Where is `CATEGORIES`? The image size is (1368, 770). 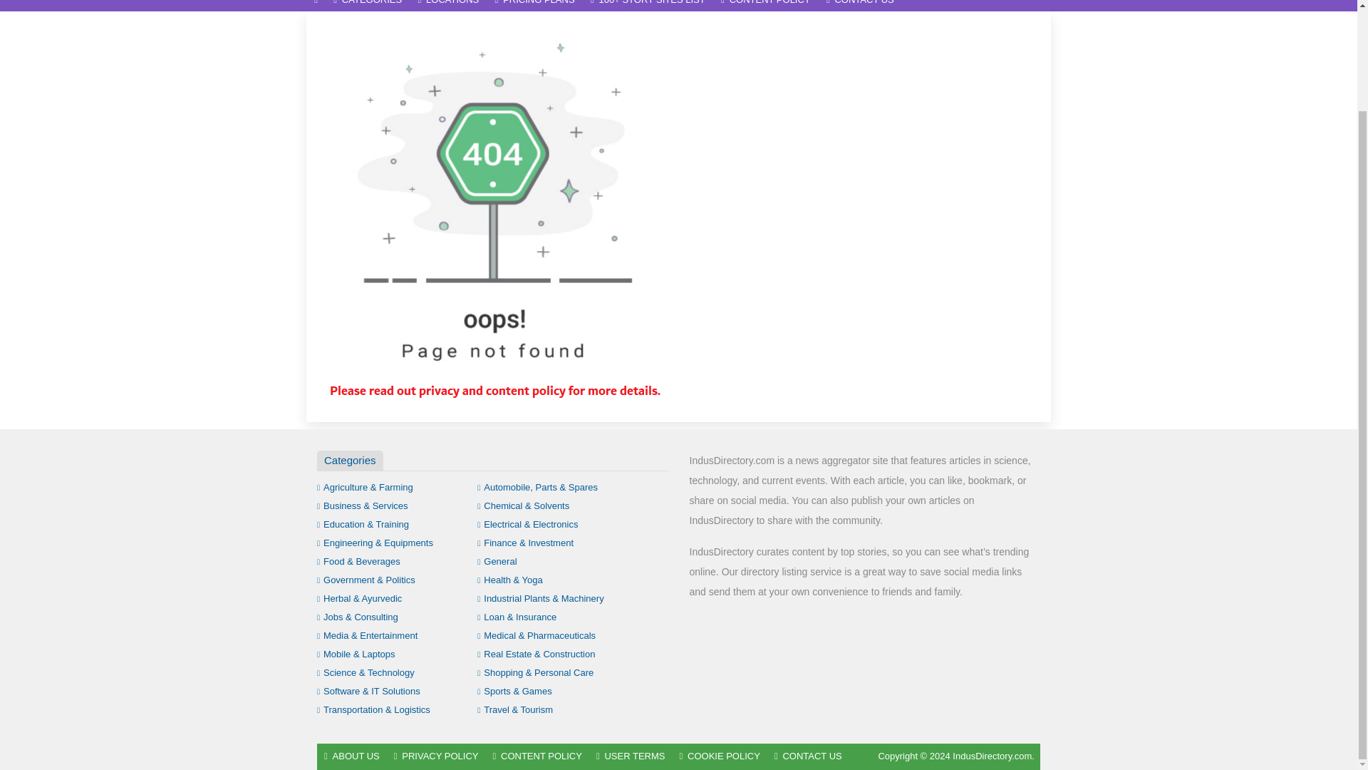 CATEGORIES is located at coordinates (367, 6).